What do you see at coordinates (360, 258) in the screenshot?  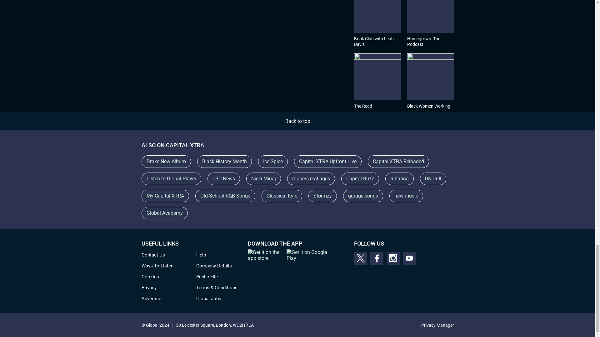 I see `Follow CapitalXtra on X` at bounding box center [360, 258].